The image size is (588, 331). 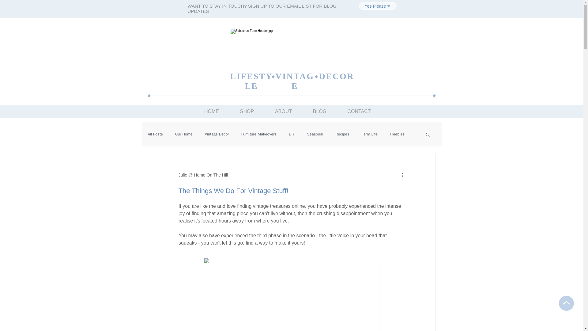 What do you see at coordinates (315, 134) in the screenshot?
I see `Seasonal` at bounding box center [315, 134].